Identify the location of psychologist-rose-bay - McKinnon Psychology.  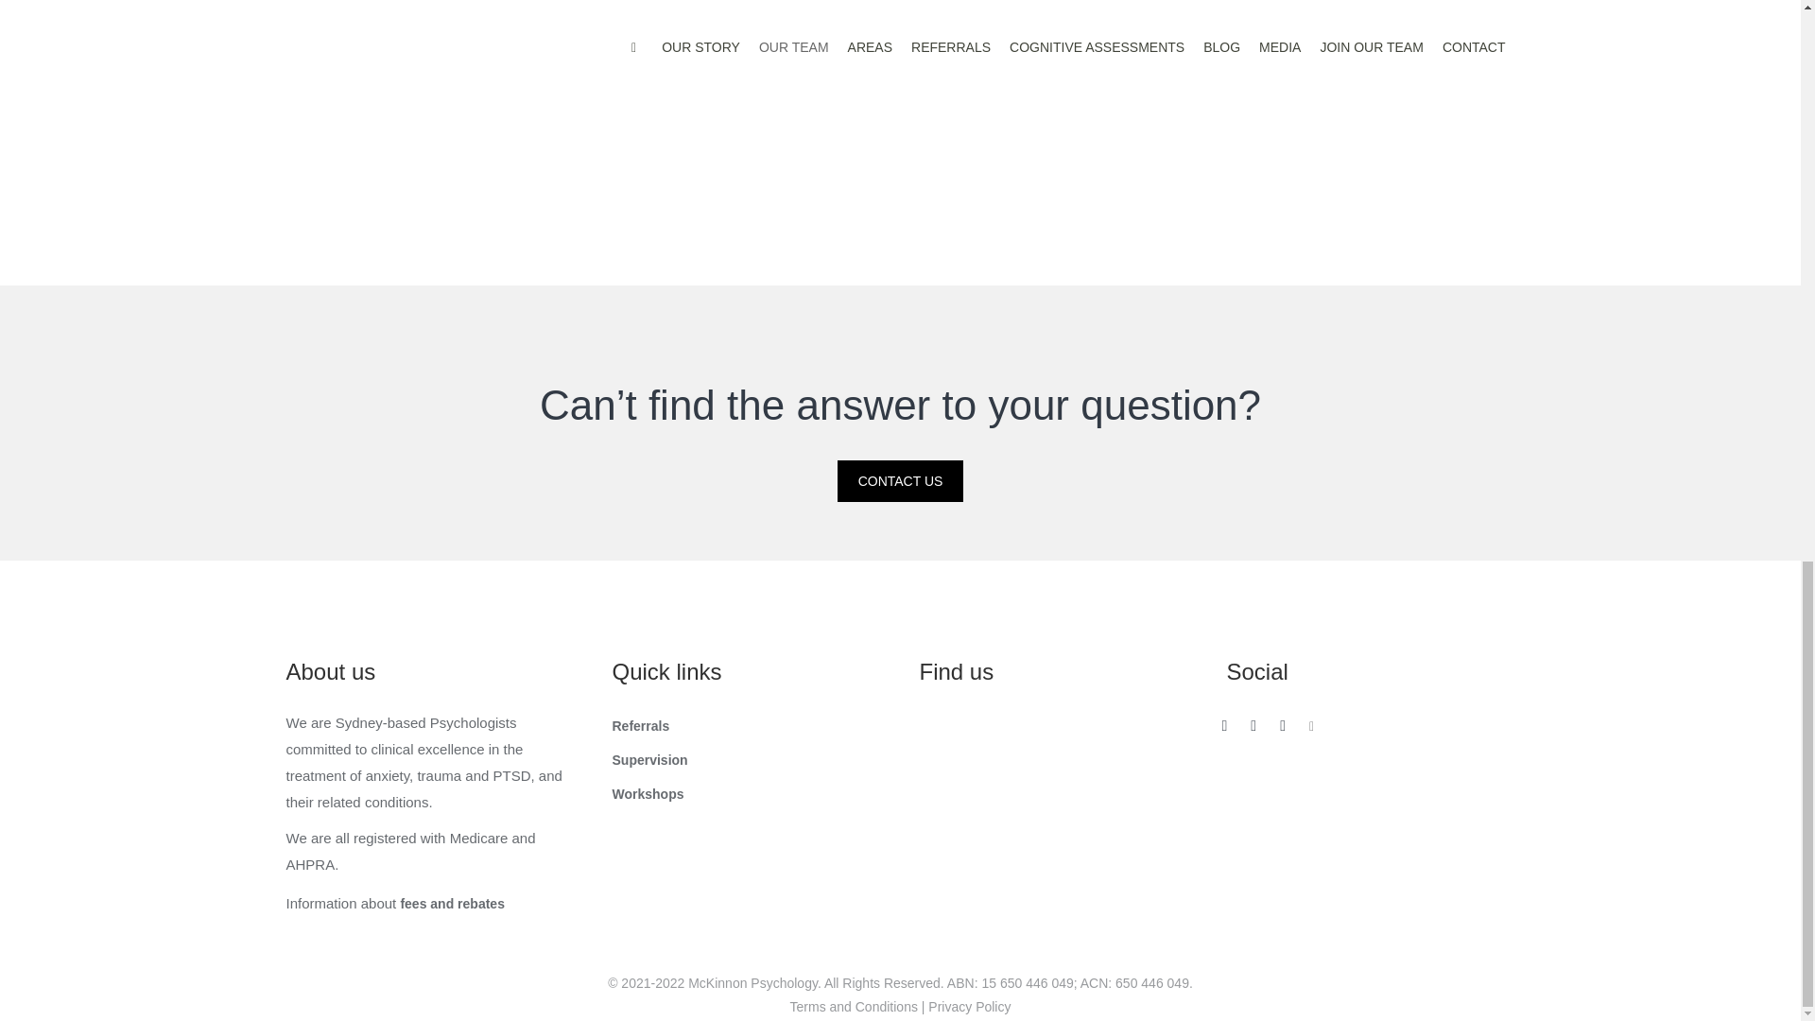
(1052, 143).